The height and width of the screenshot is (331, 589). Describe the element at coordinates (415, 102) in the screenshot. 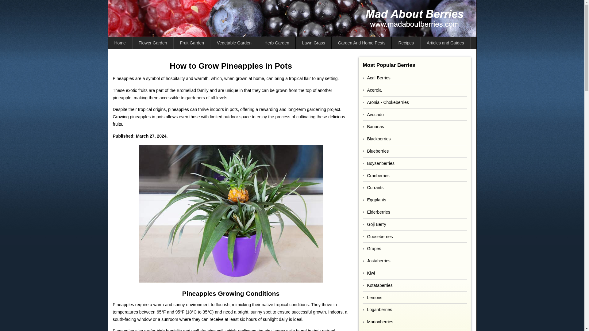

I see `Aronia - Chokeberries` at that location.